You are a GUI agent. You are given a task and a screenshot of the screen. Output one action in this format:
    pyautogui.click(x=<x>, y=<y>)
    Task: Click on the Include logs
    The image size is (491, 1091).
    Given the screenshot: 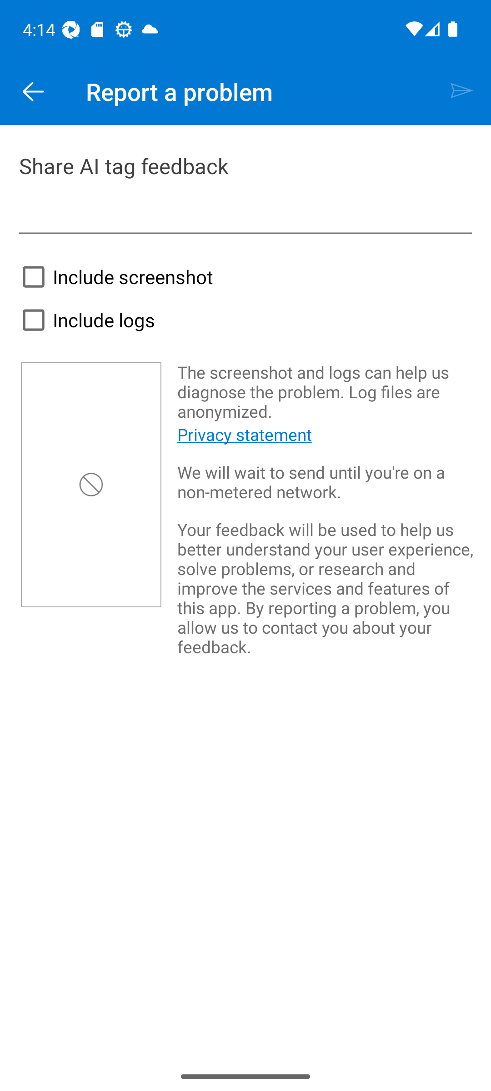 What is the action you would take?
    pyautogui.click(x=85, y=320)
    